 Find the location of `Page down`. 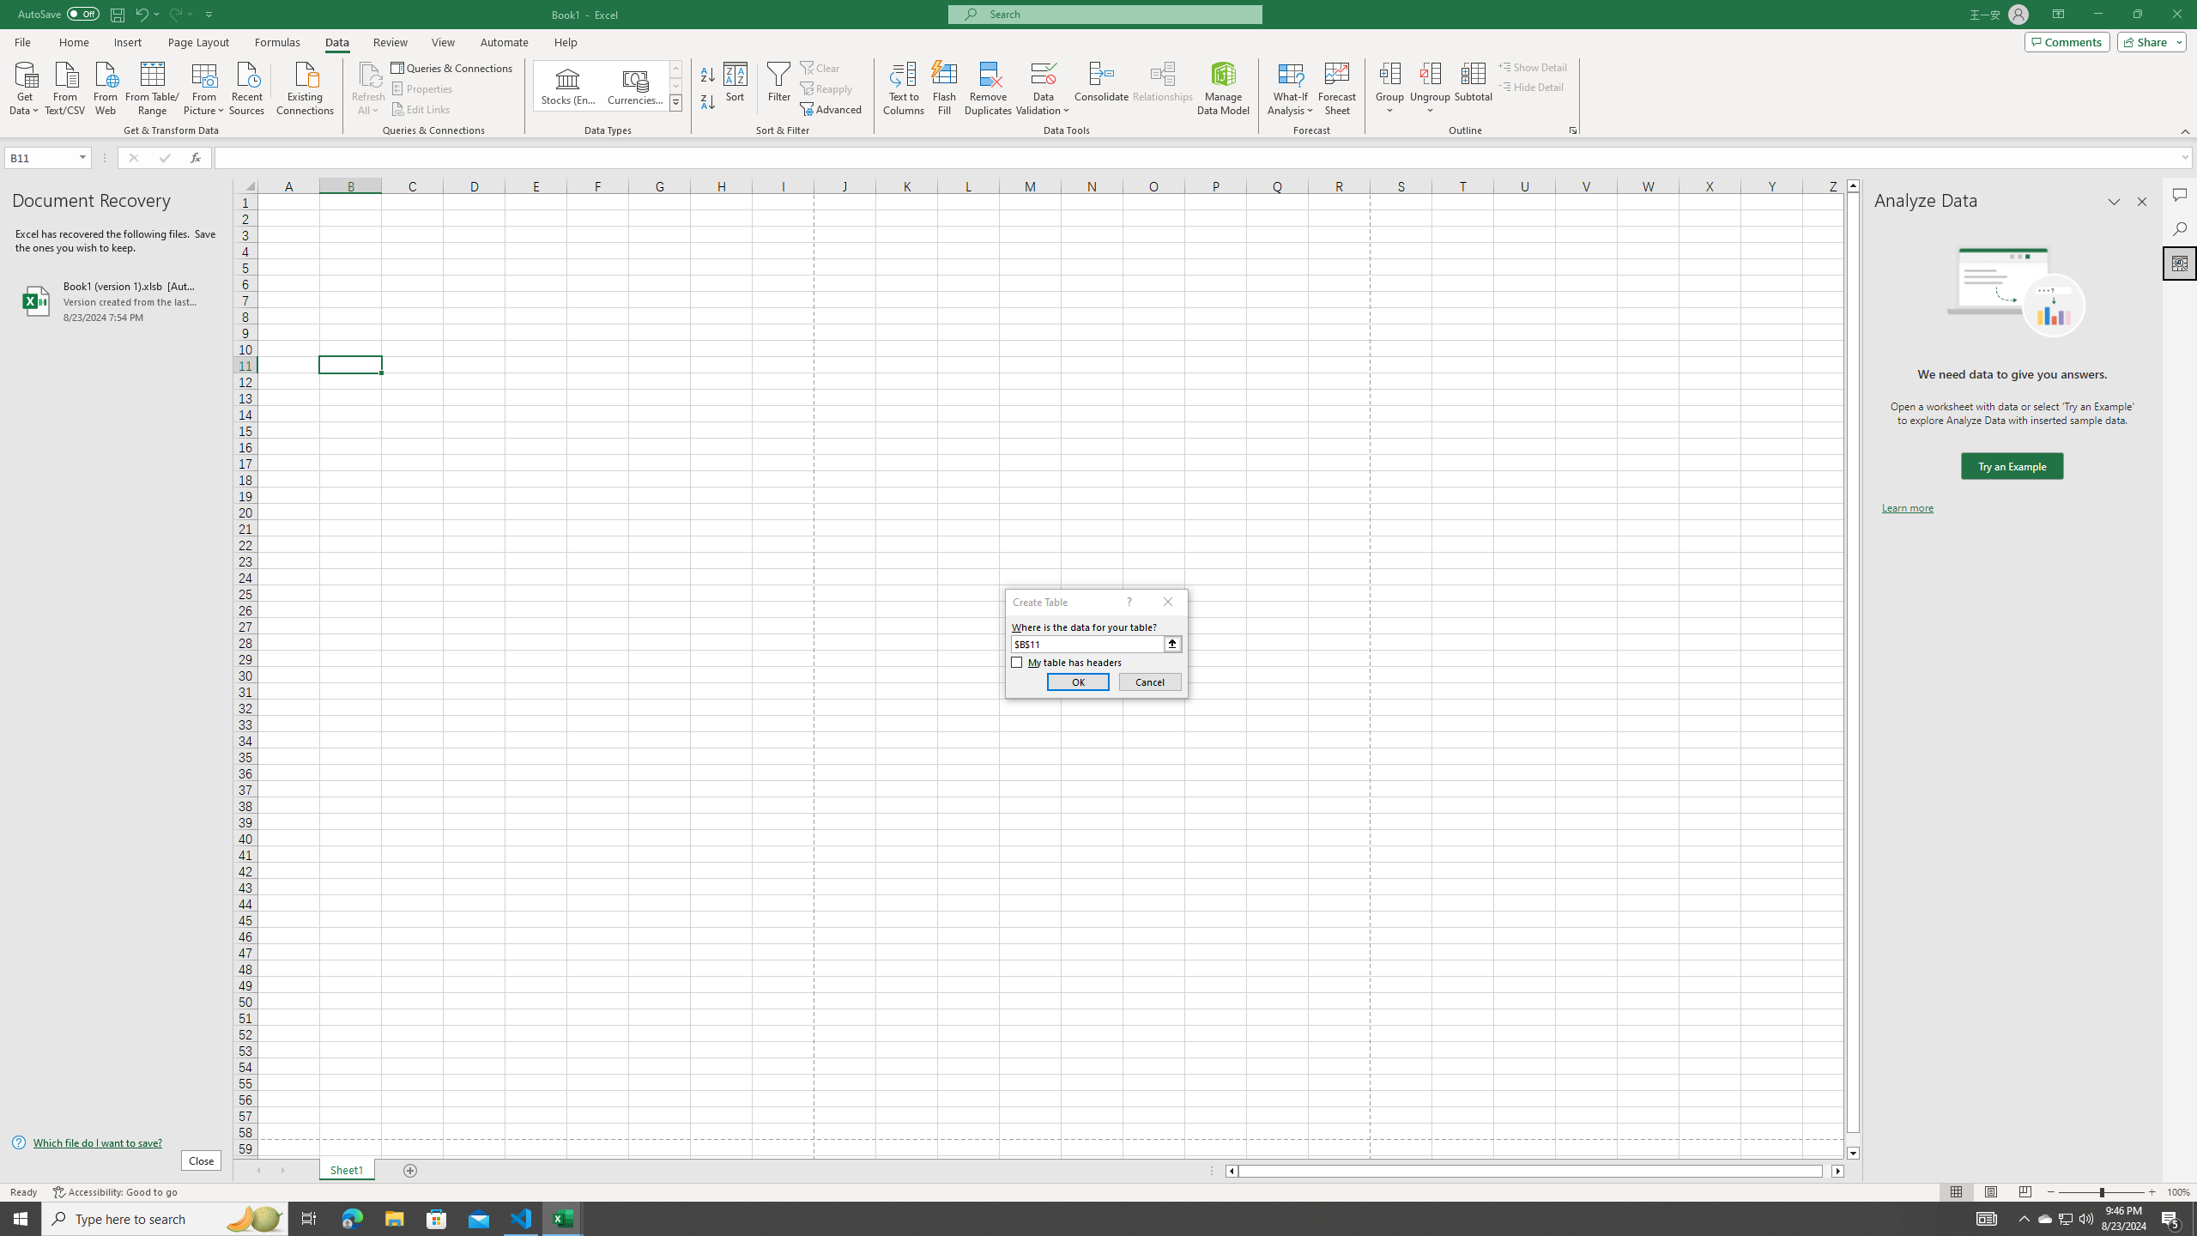

Page down is located at coordinates (1853, 1140).